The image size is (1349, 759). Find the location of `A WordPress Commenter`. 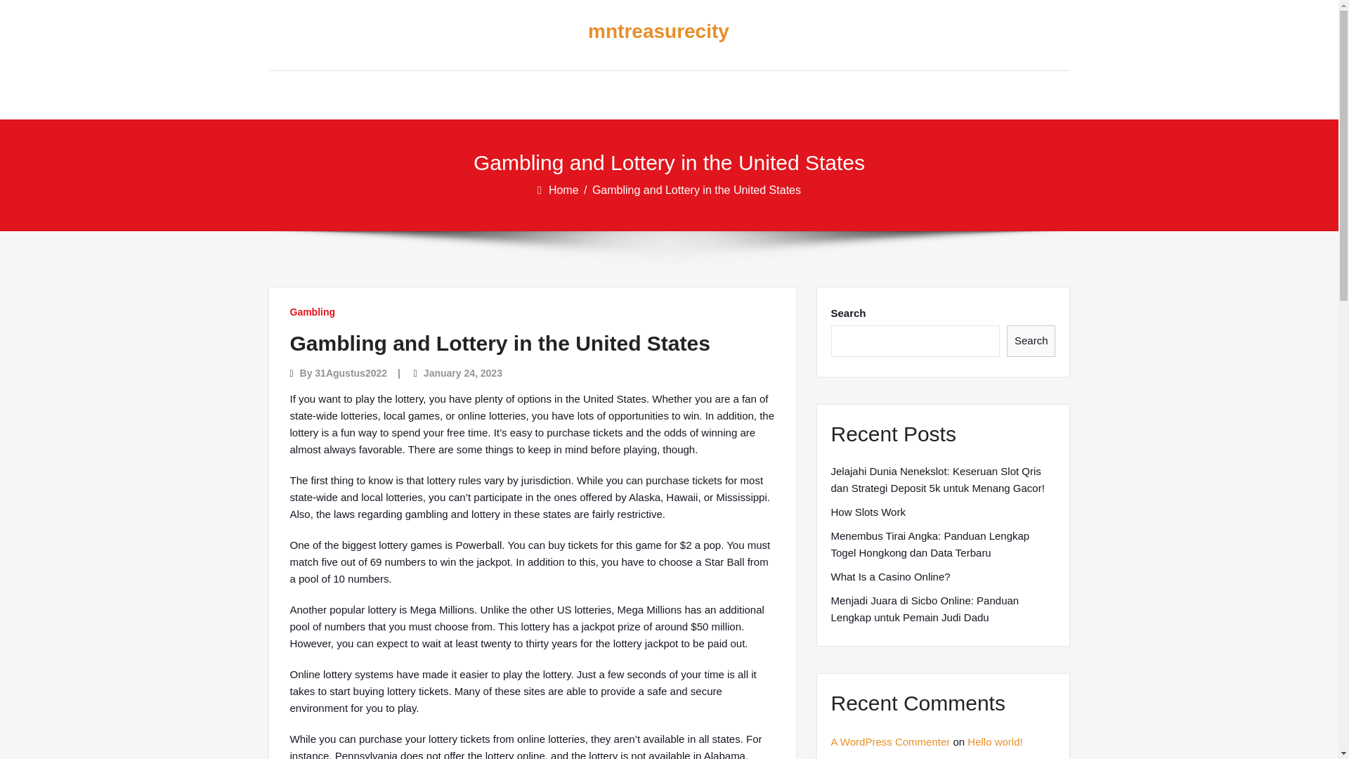

A WordPress Commenter is located at coordinates (889, 741).